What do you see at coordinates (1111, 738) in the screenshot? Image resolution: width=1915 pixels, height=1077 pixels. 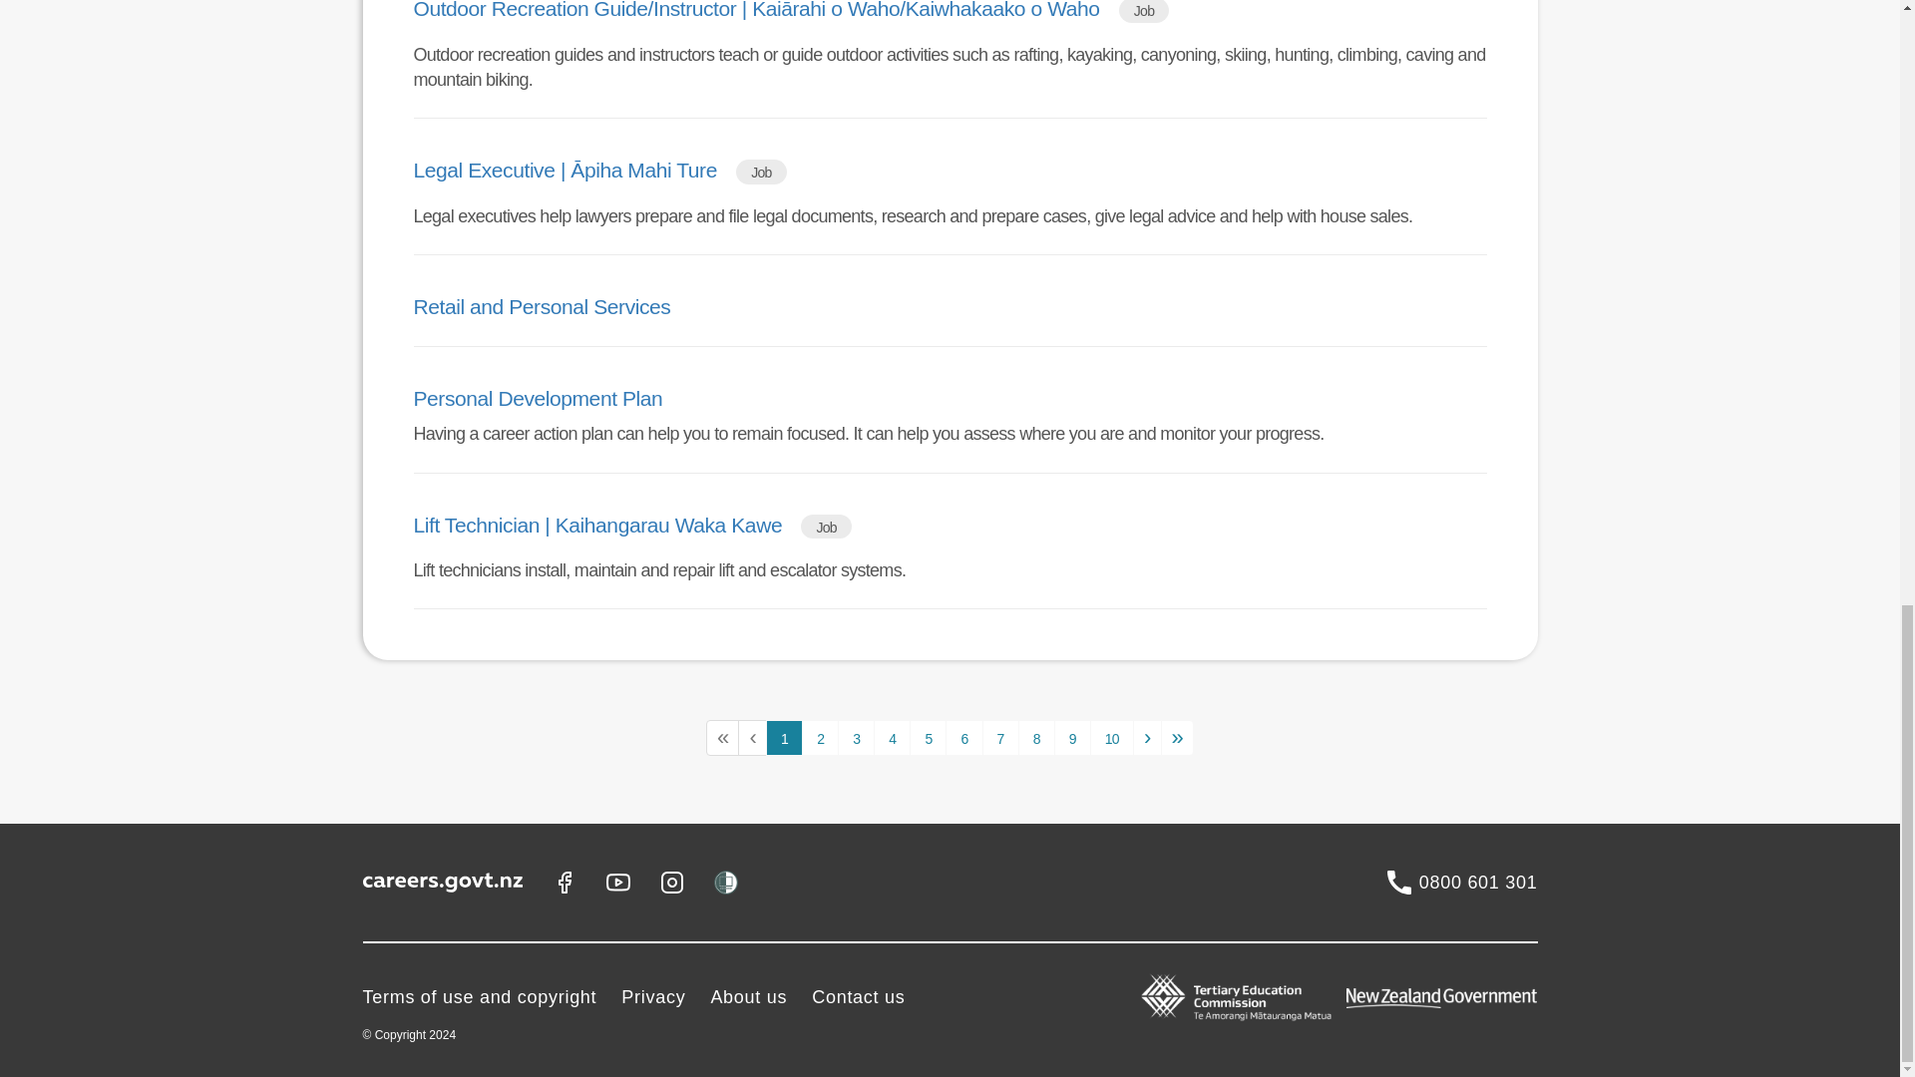 I see `View page number 10` at bounding box center [1111, 738].